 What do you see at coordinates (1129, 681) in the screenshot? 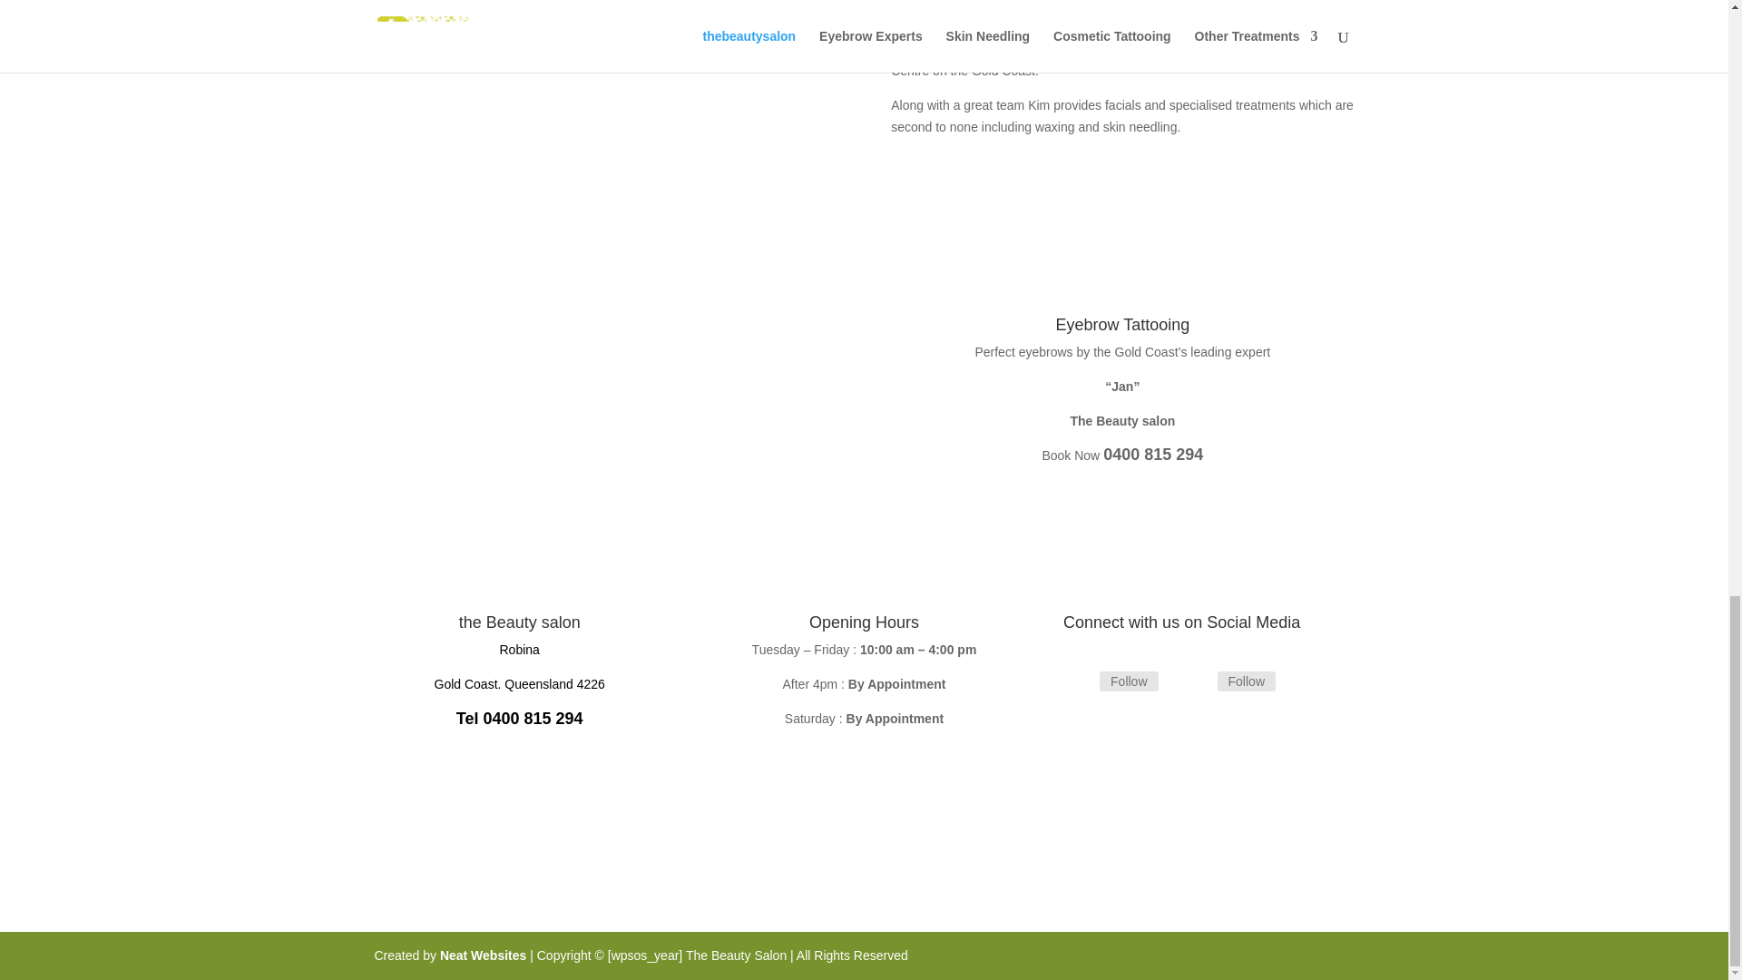
I see `Facebook` at bounding box center [1129, 681].